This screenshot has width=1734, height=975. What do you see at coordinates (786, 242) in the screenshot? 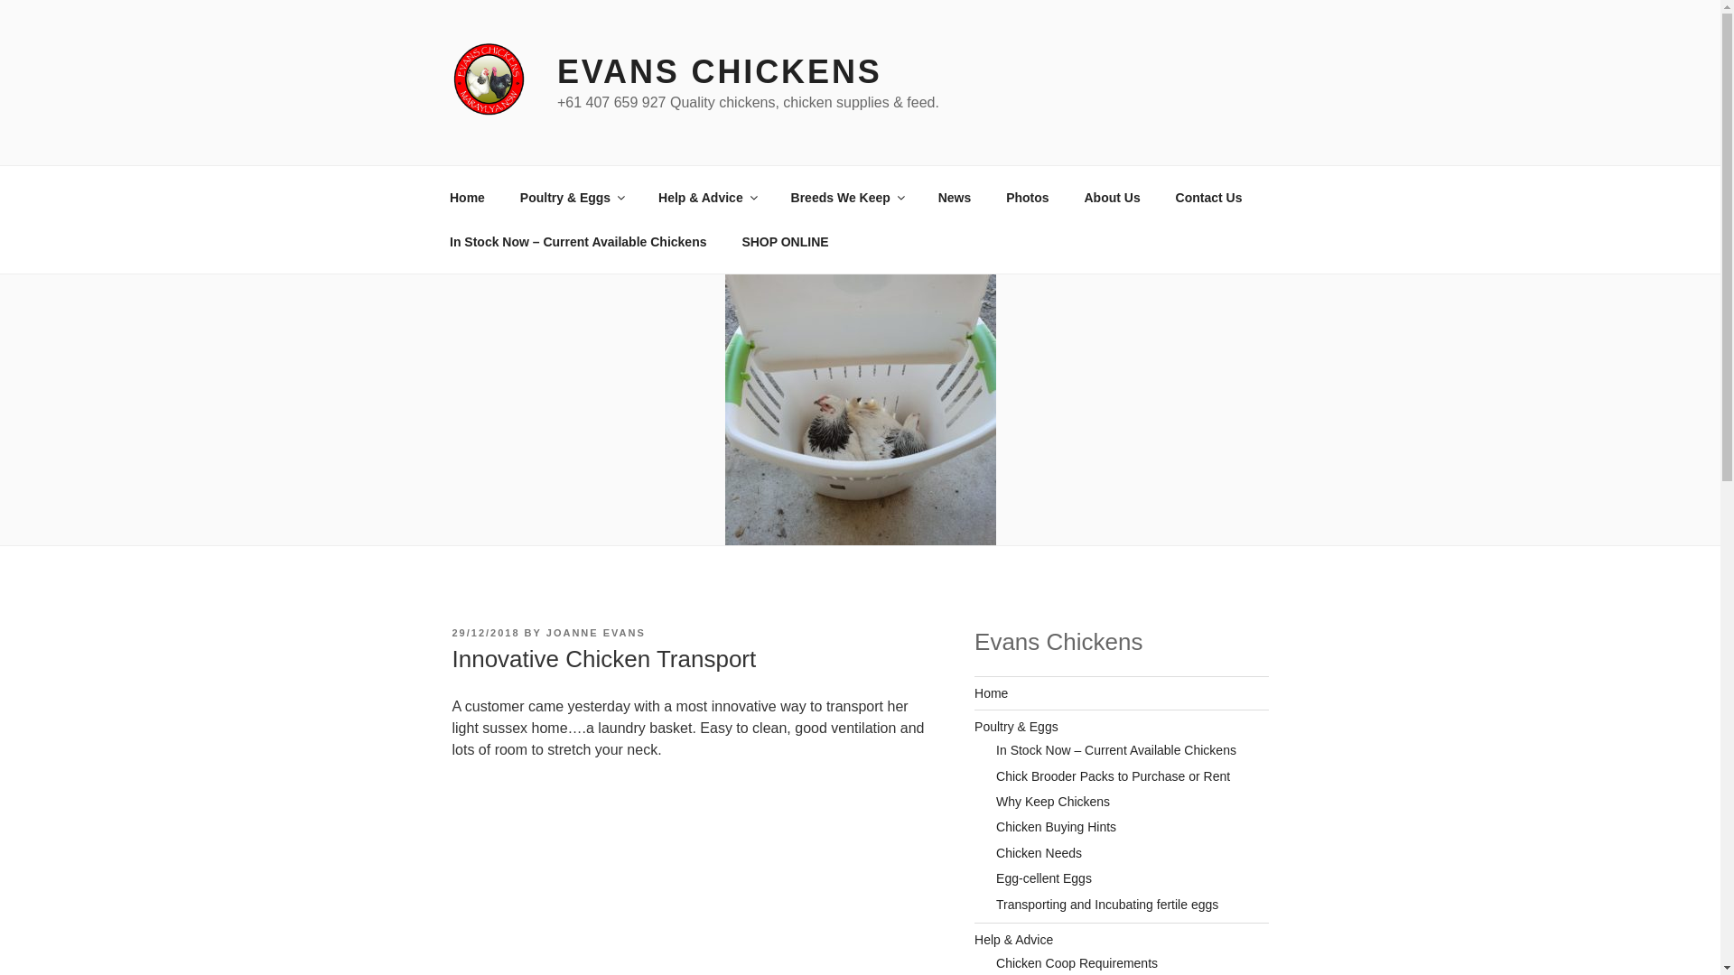
I see `SHOP ONLINE` at bounding box center [786, 242].